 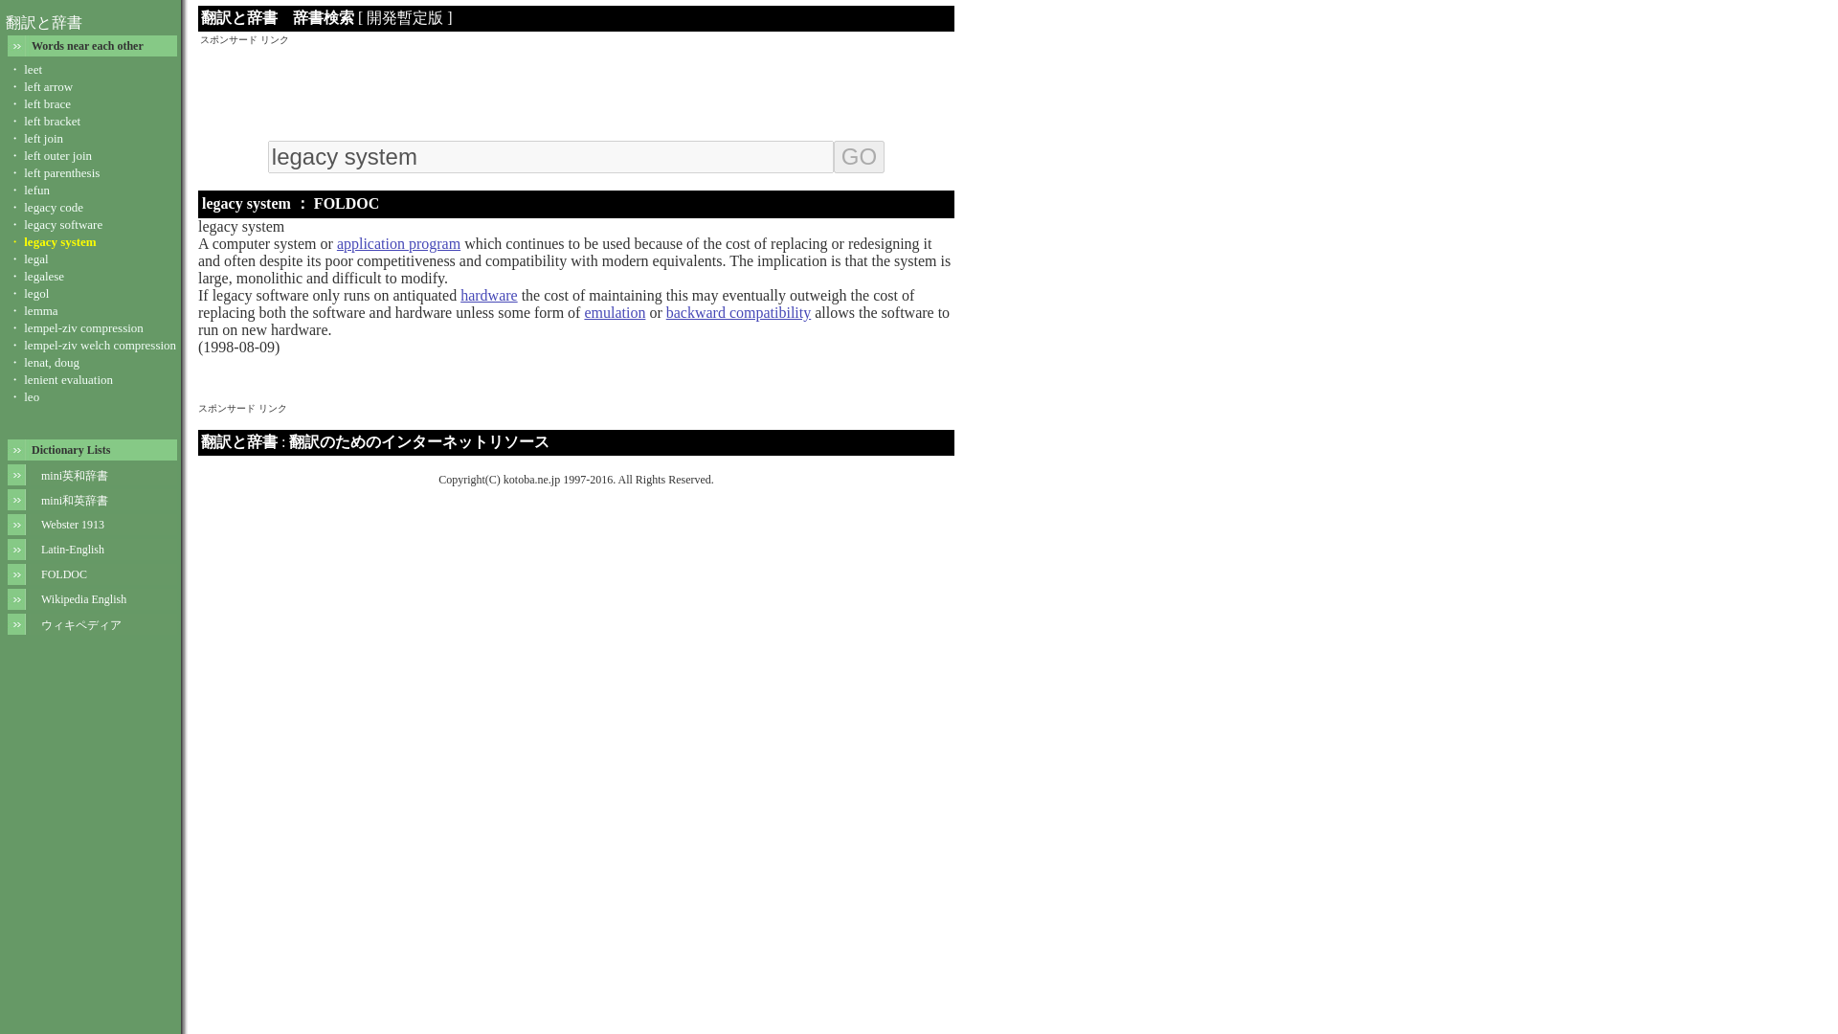 I want to click on emulation, so click(x=615, y=312).